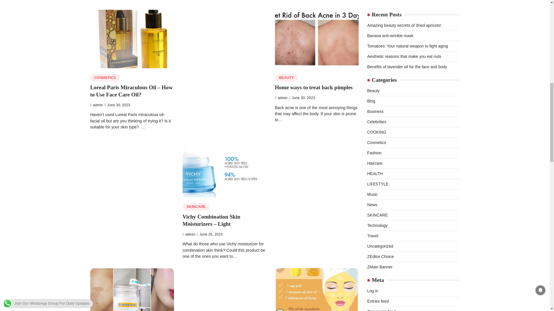 This screenshot has width=554, height=311. I want to click on Home ways to treat back pimples, so click(313, 87).